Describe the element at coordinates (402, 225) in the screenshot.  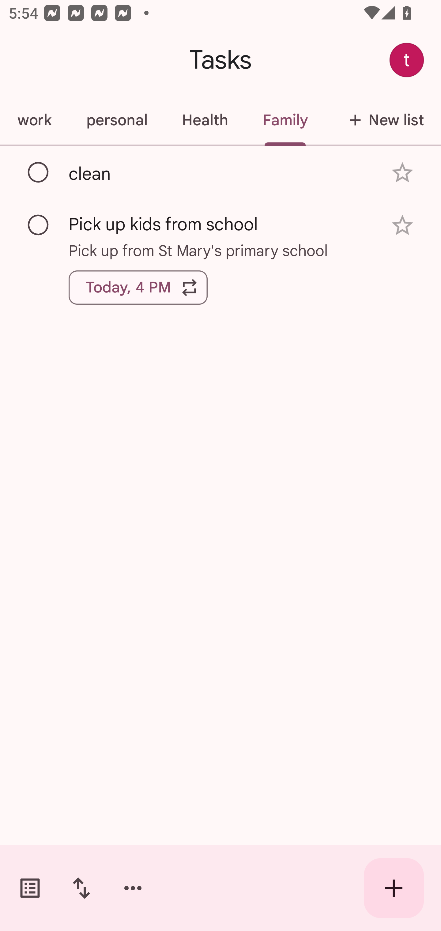
I see `Add star` at that location.